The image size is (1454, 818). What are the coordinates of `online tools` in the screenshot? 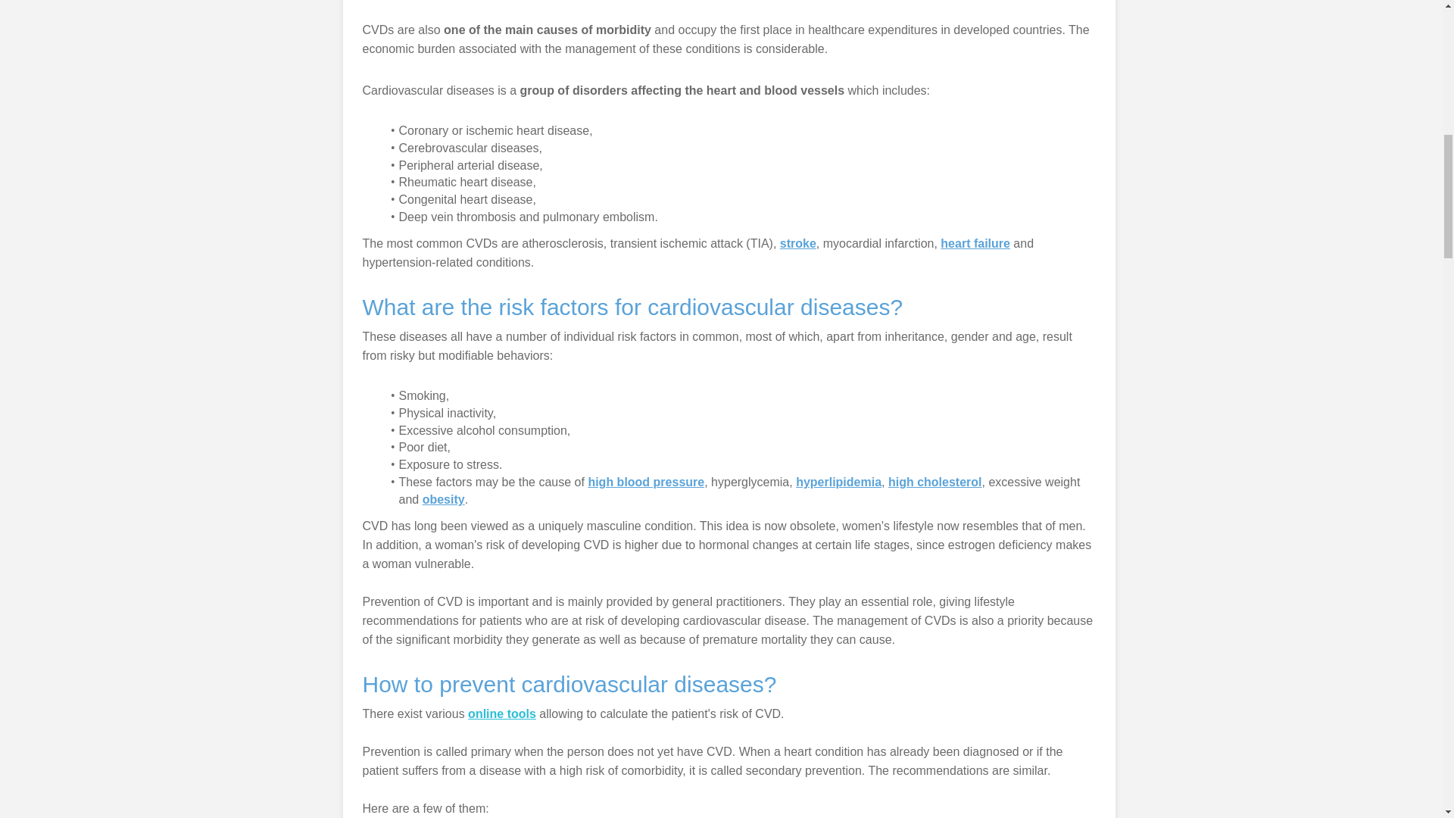 It's located at (502, 713).